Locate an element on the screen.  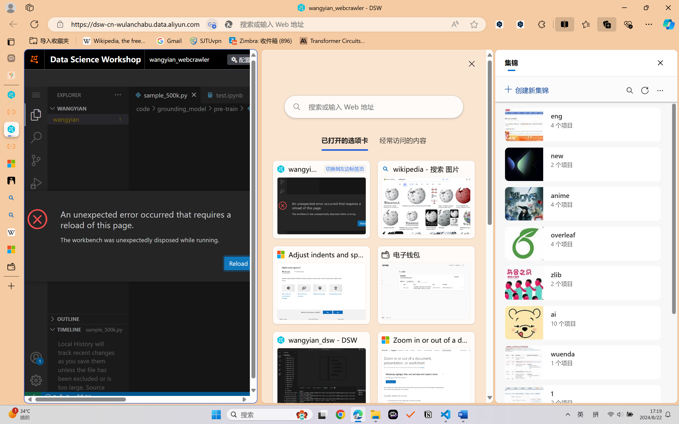
Class: actions-container is located at coordinates (141, 201).